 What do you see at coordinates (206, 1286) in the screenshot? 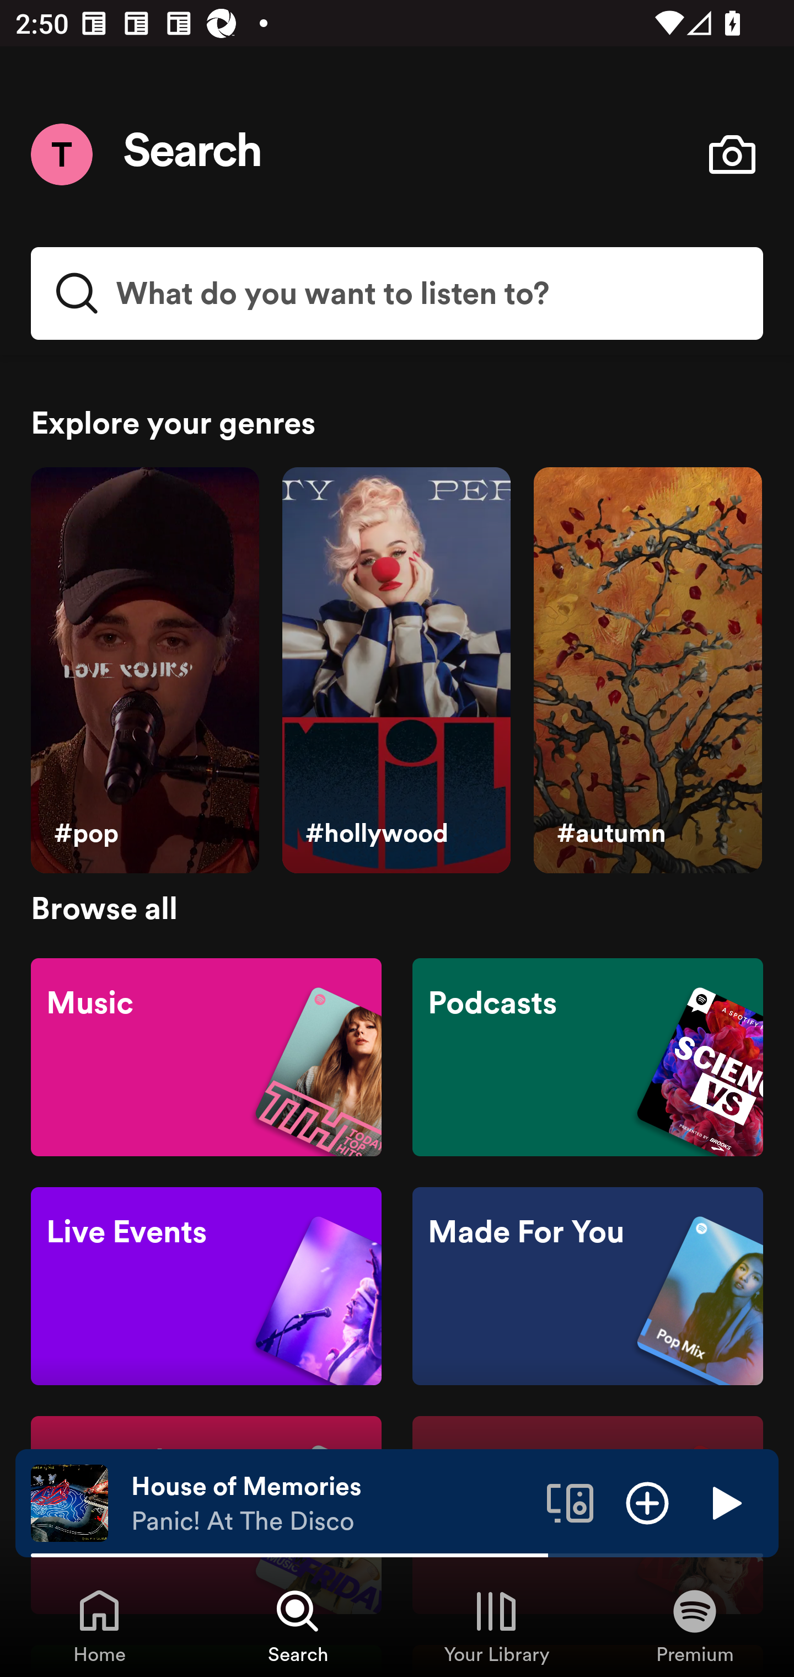
I see `Live Events` at bounding box center [206, 1286].